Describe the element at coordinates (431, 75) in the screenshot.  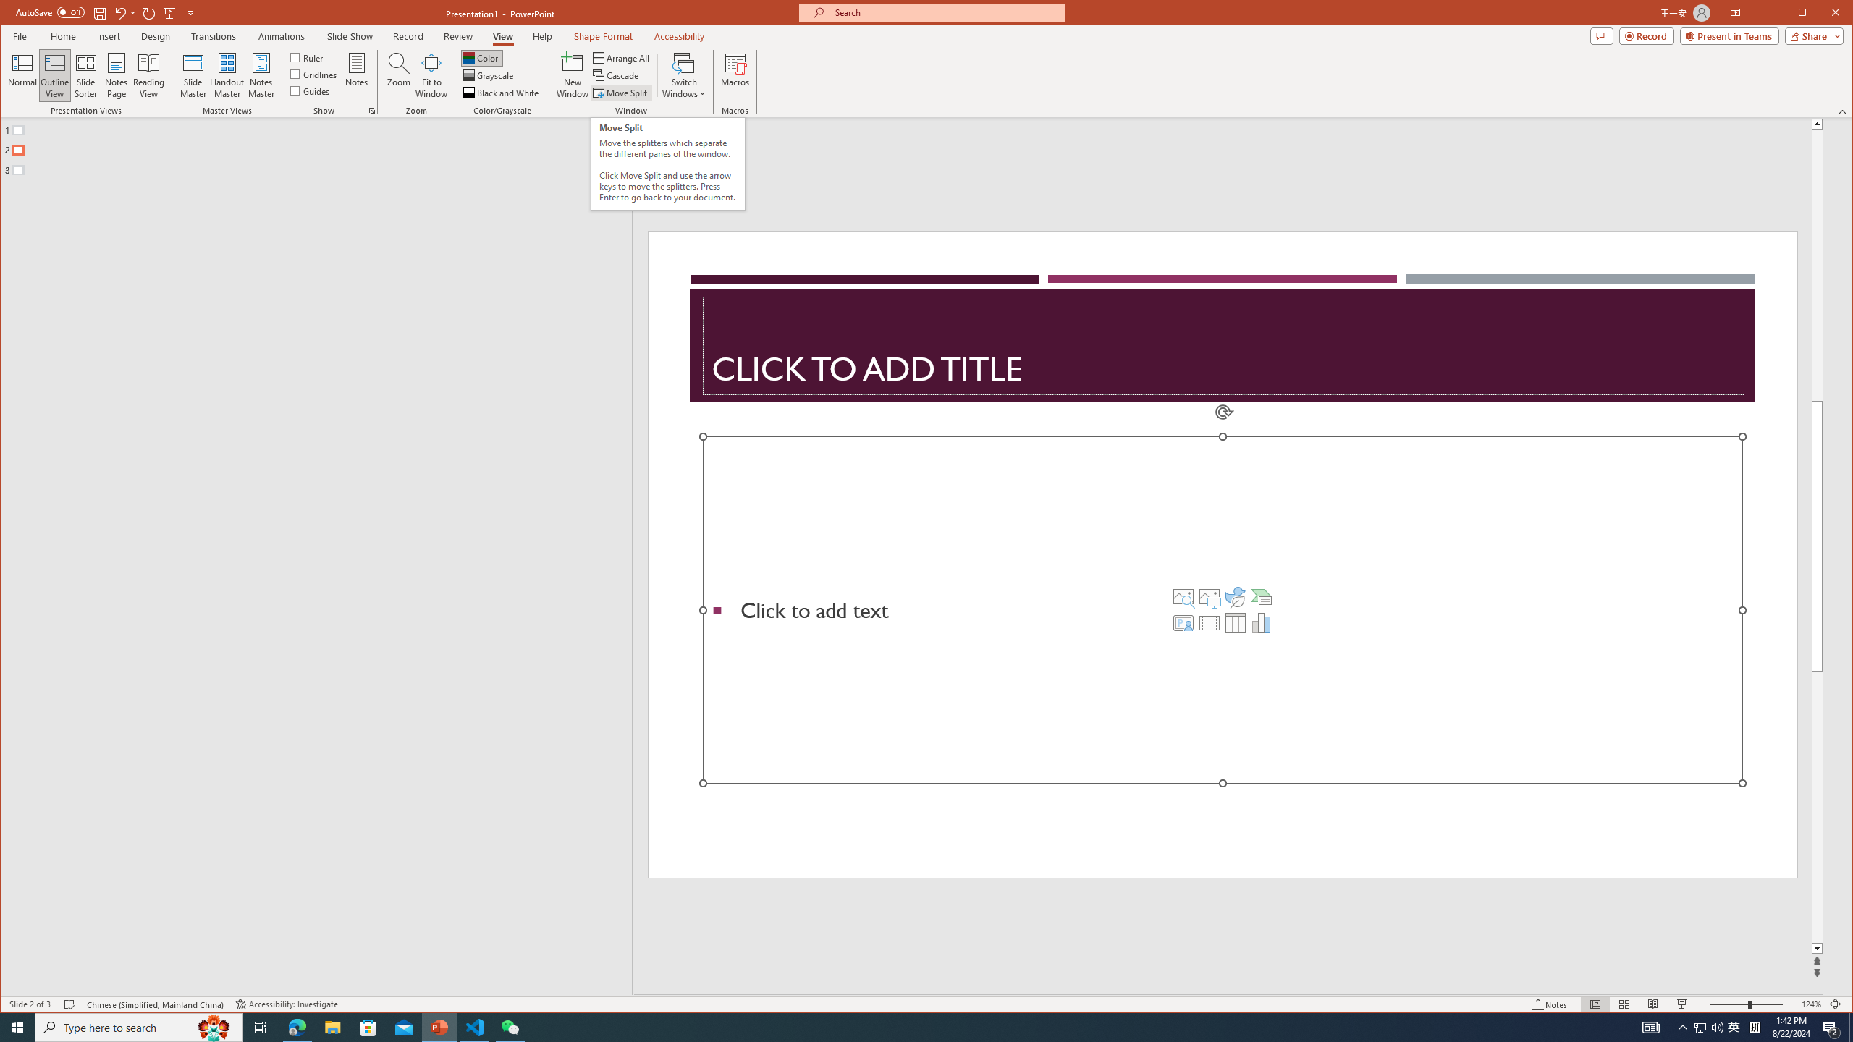
I see `Fit to Window` at that location.